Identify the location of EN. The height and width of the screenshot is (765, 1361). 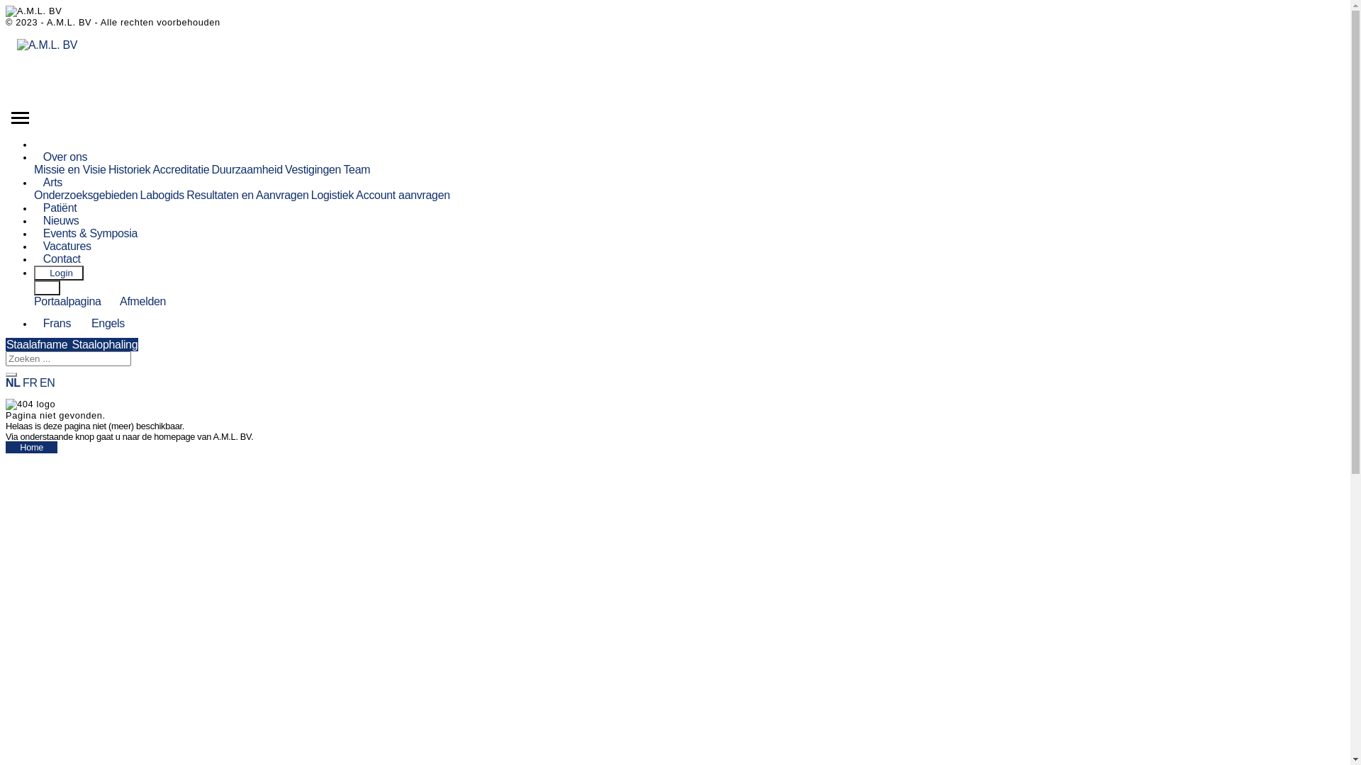
(47, 382).